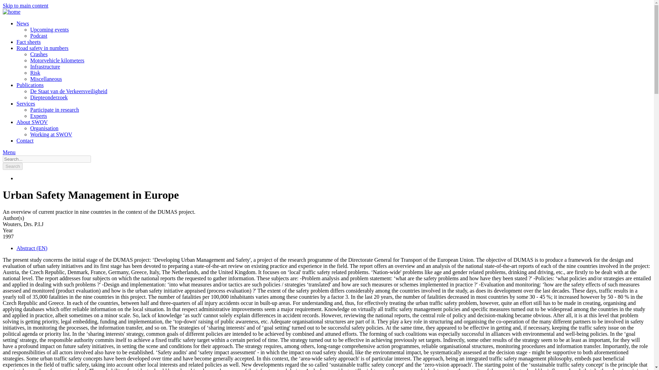 This screenshot has width=659, height=370. What do you see at coordinates (29, 42) in the screenshot?
I see `Fact sheets` at bounding box center [29, 42].